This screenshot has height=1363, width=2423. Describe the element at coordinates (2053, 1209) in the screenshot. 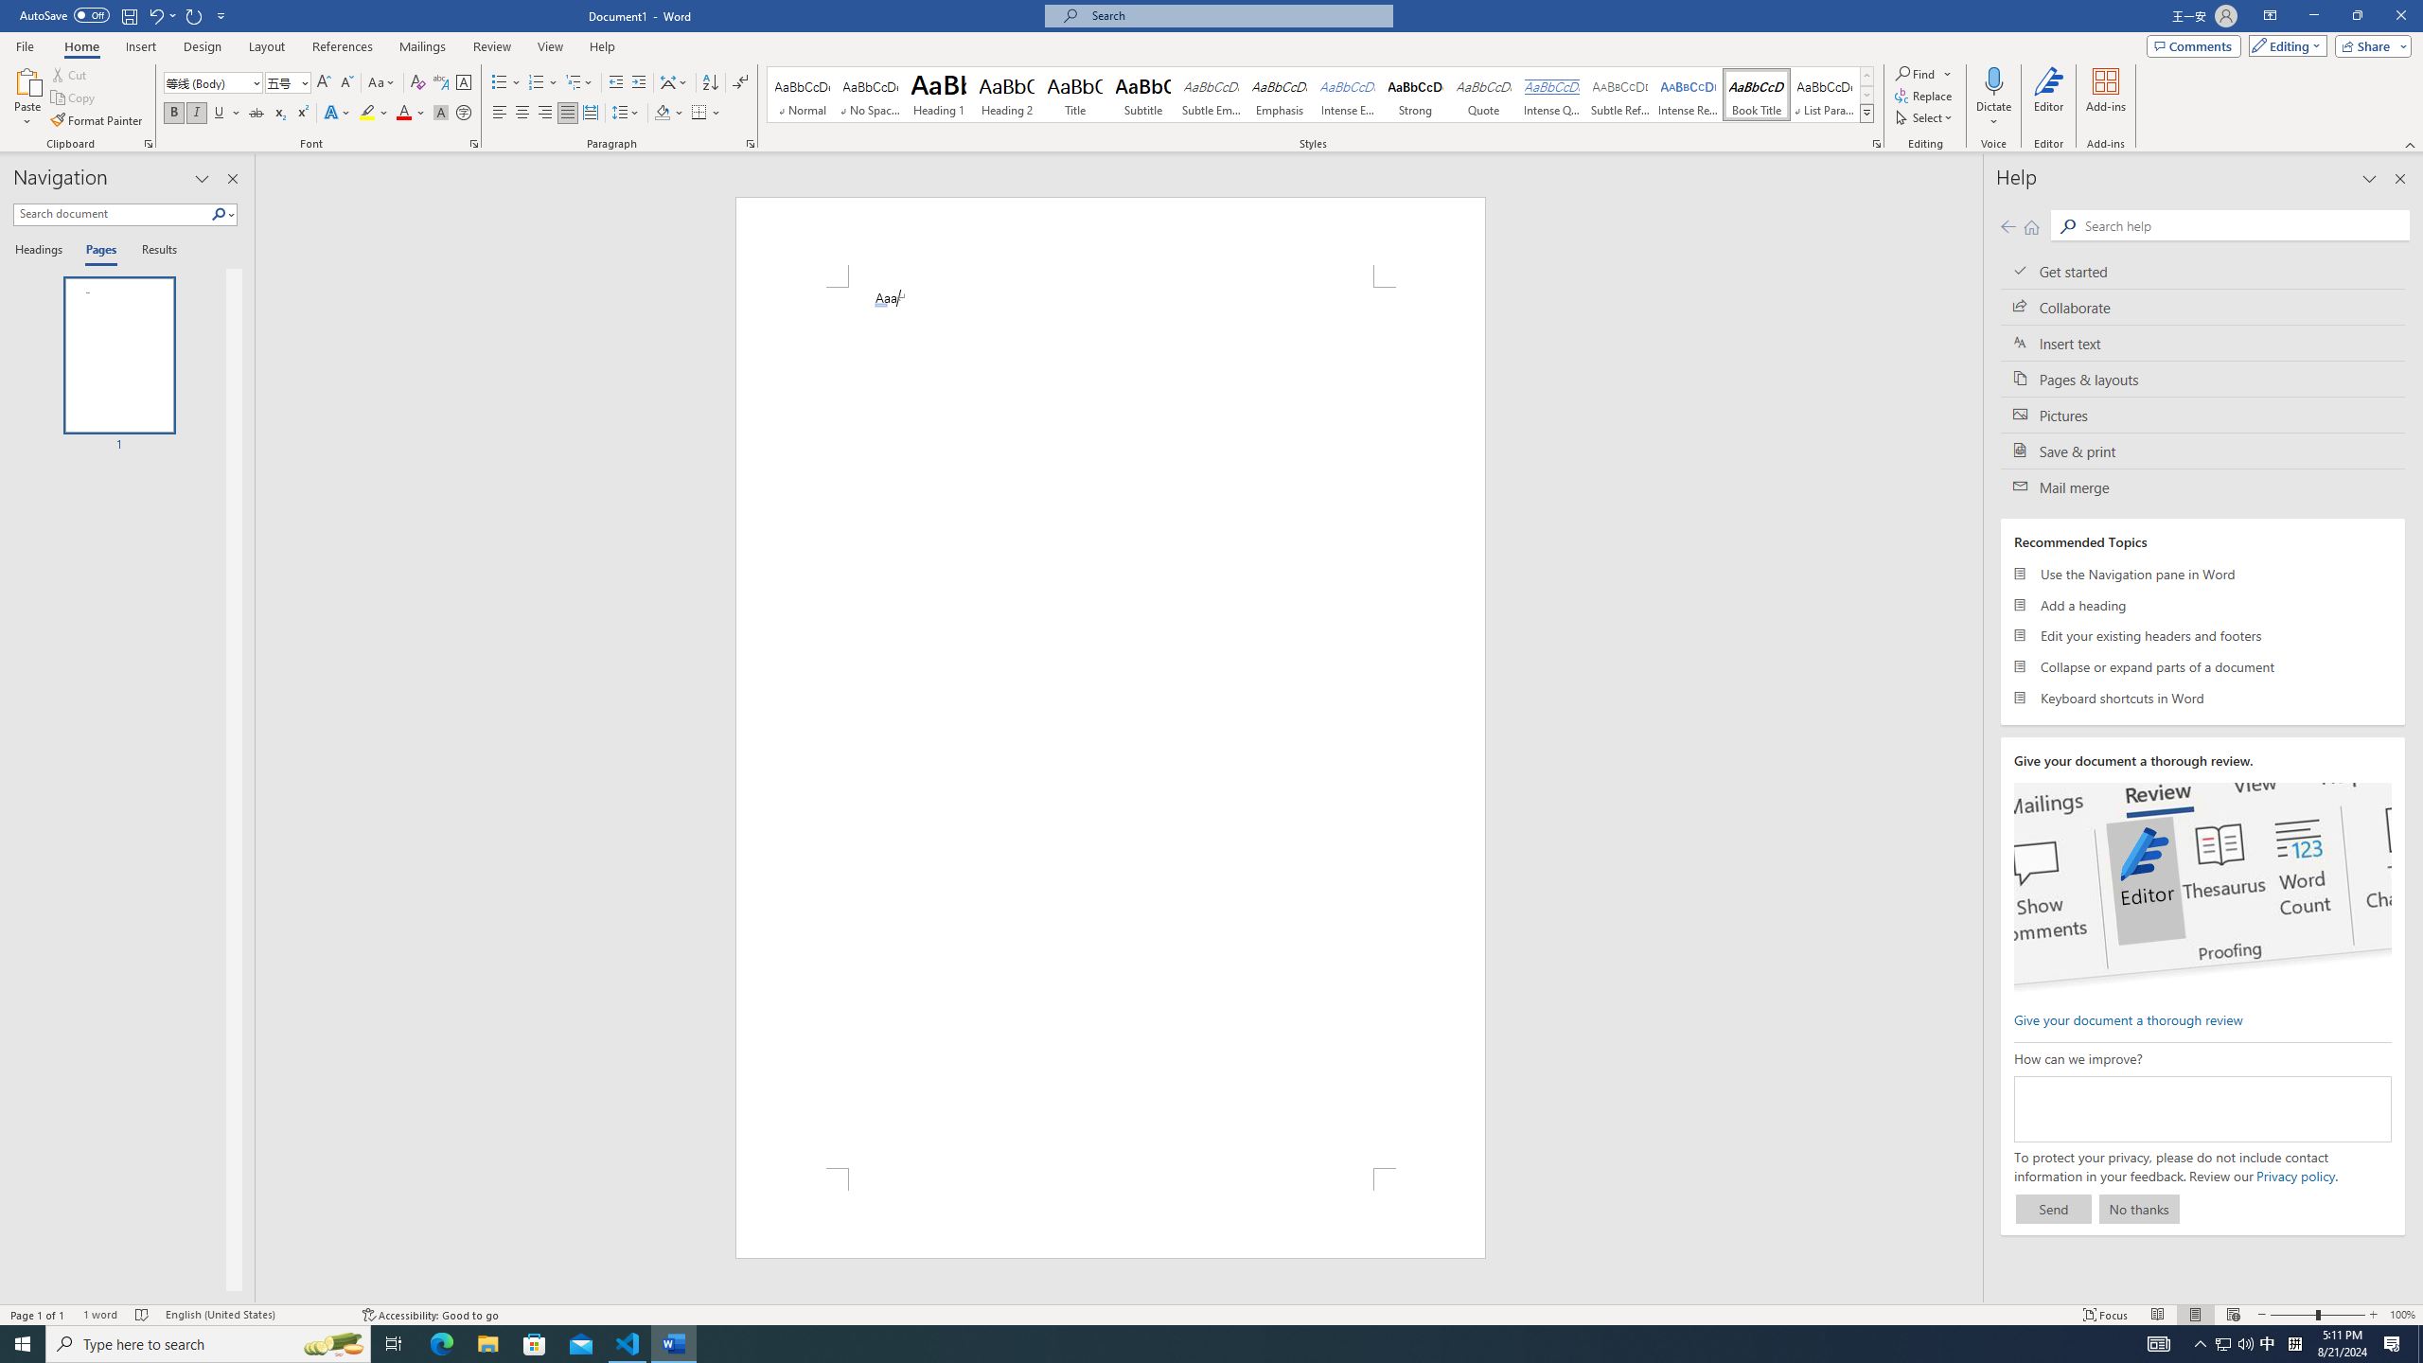

I see `Send` at that location.